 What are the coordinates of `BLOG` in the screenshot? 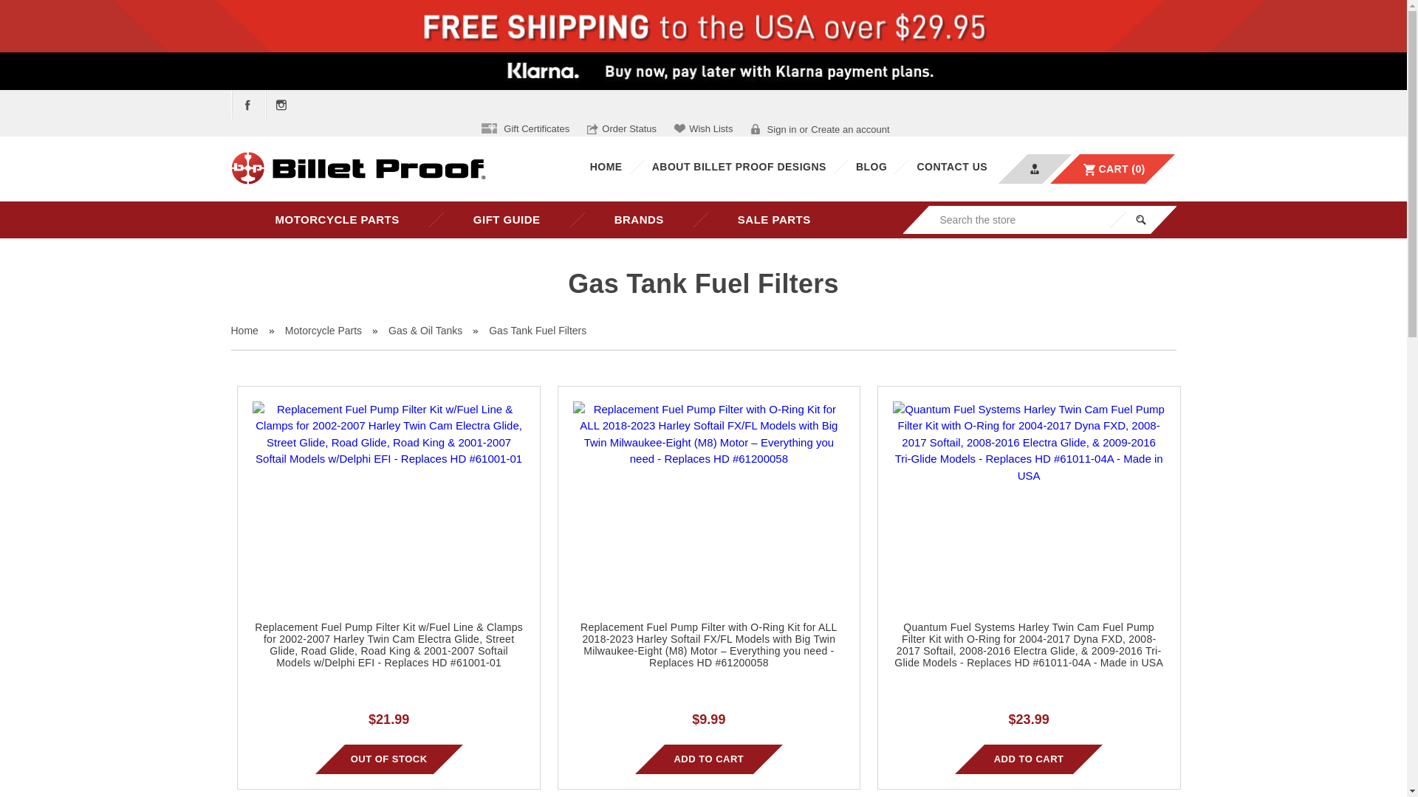 It's located at (871, 166).